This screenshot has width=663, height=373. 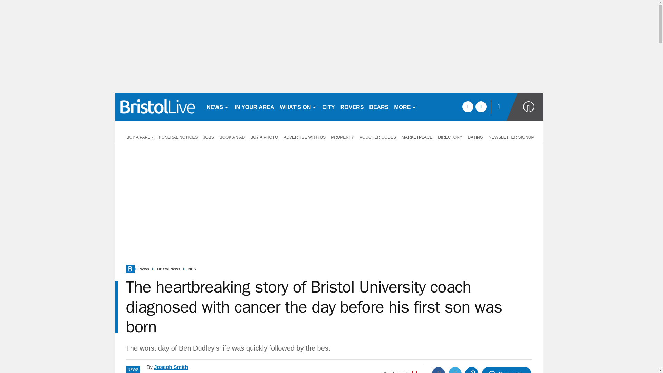 I want to click on twitter, so click(x=481, y=106).